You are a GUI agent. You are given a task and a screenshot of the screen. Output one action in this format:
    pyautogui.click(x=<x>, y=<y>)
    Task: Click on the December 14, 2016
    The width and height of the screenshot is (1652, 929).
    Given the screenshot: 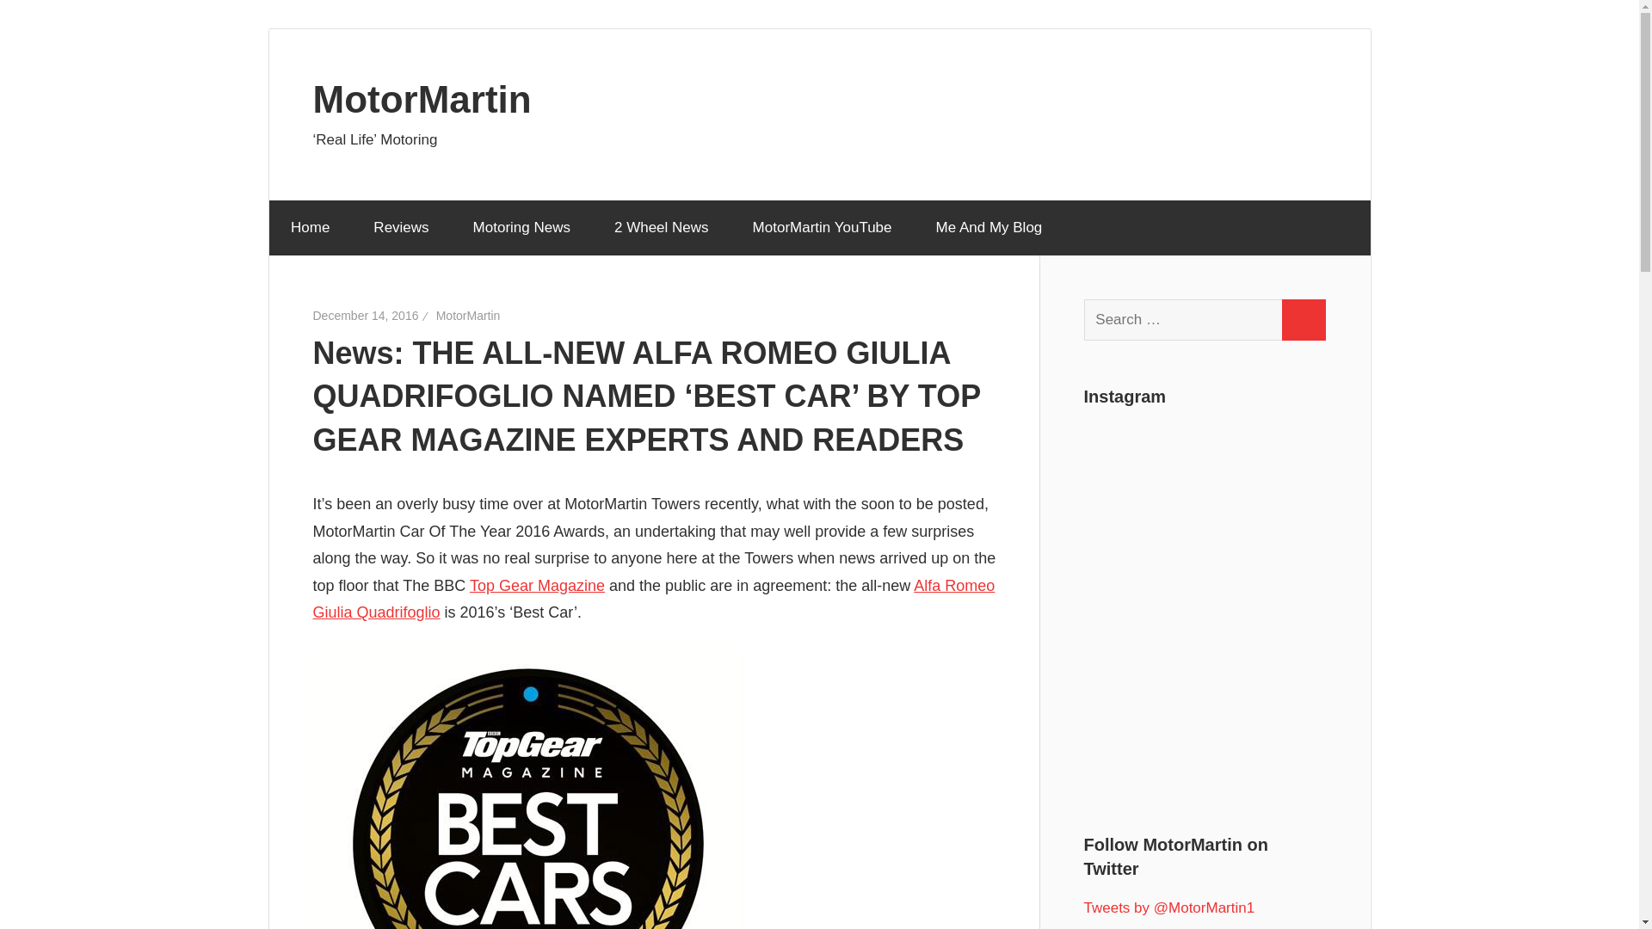 What is the action you would take?
    pyautogui.click(x=367, y=315)
    